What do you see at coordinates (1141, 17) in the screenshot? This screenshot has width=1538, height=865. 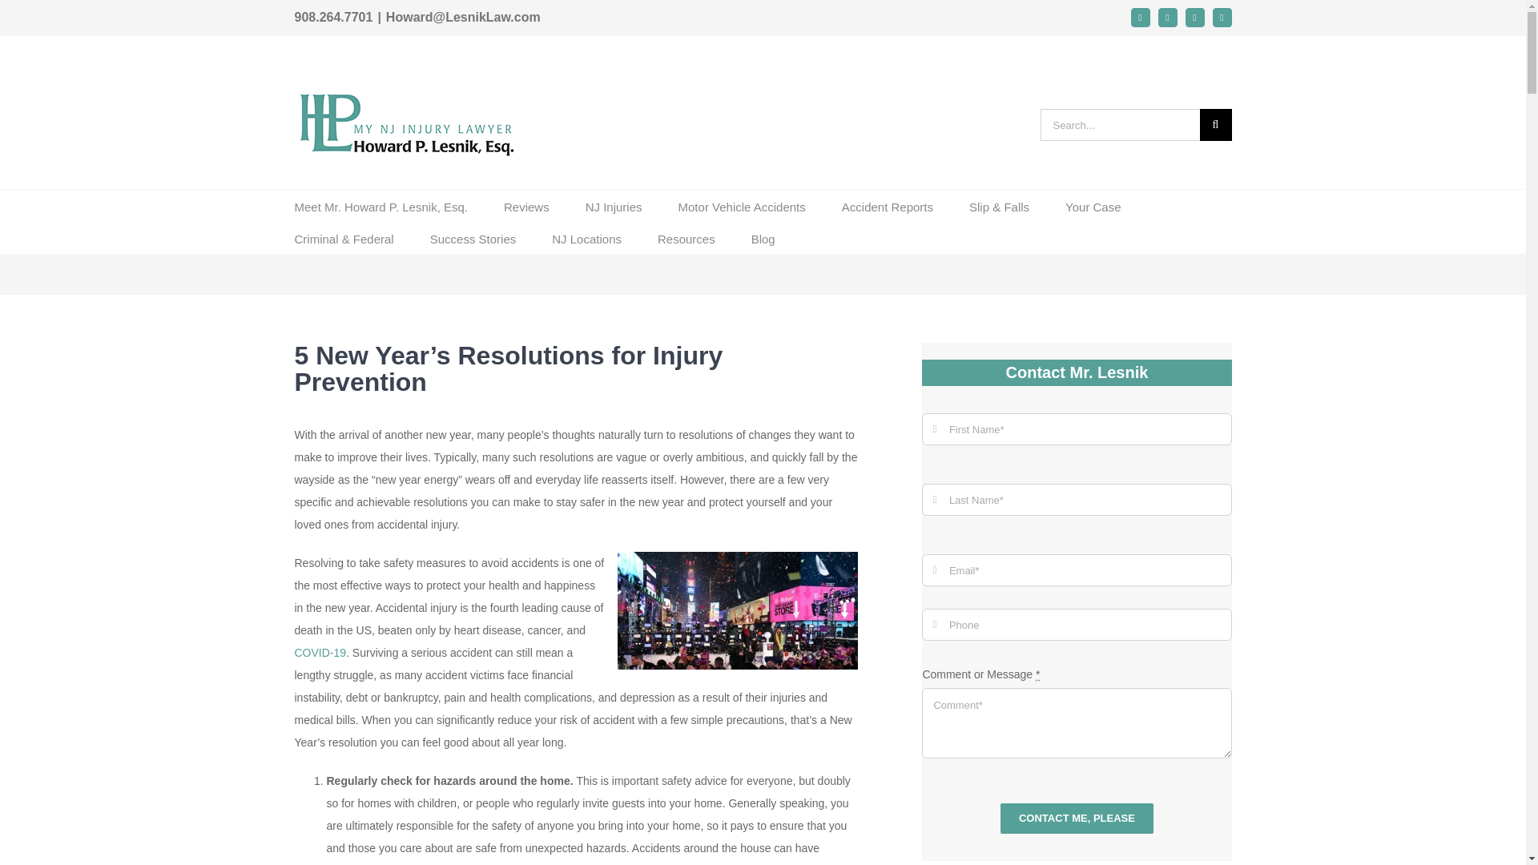 I see `Email` at bounding box center [1141, 17].